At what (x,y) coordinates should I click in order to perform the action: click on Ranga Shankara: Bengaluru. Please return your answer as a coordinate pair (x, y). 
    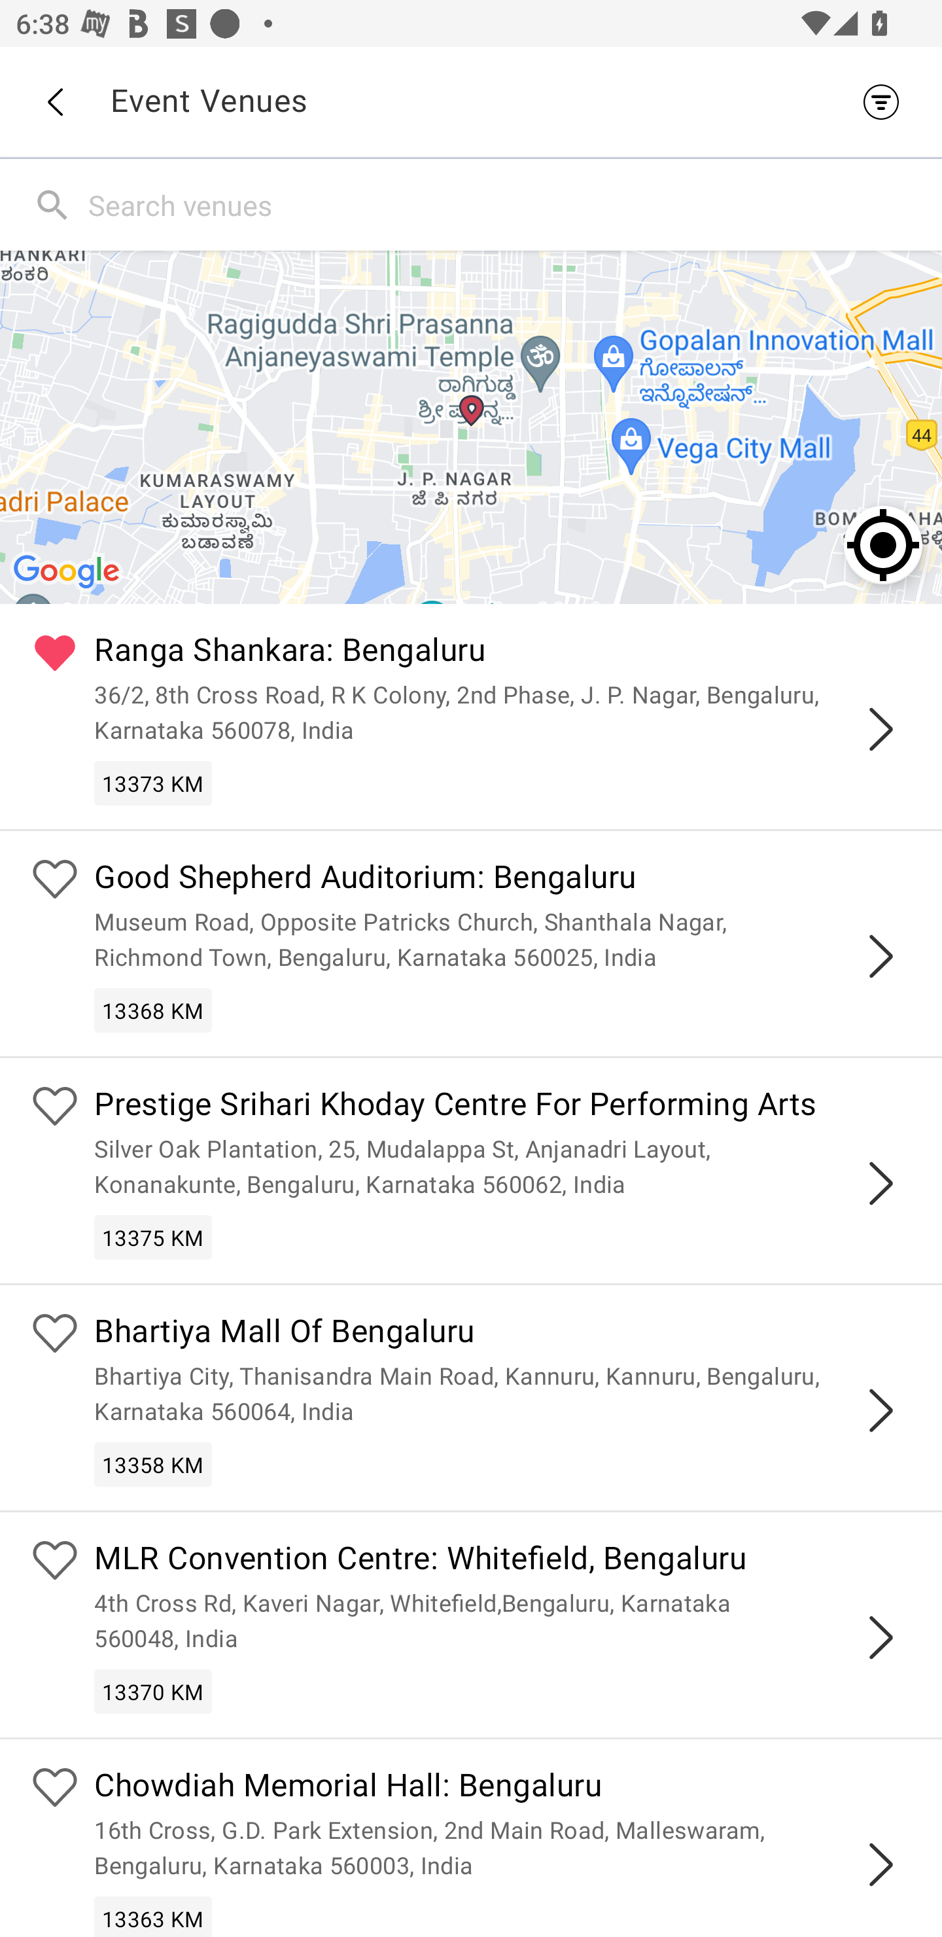
    Looking at the image, I should click on (502, 653).